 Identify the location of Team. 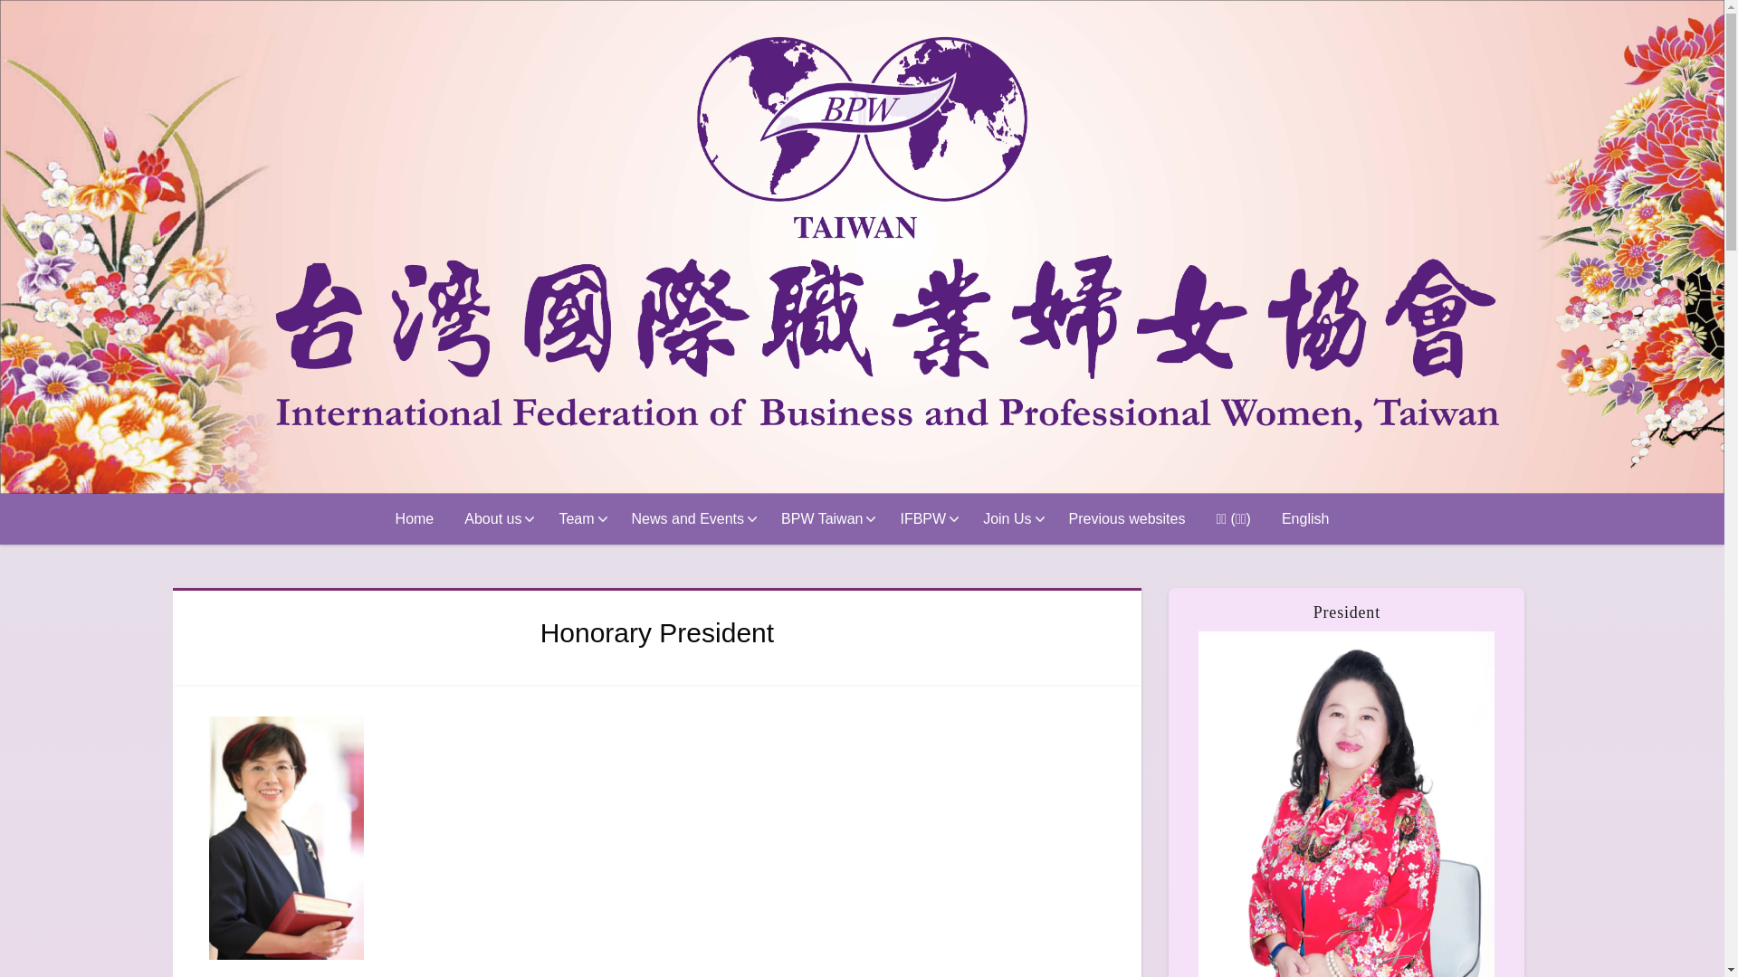
(579, 519).